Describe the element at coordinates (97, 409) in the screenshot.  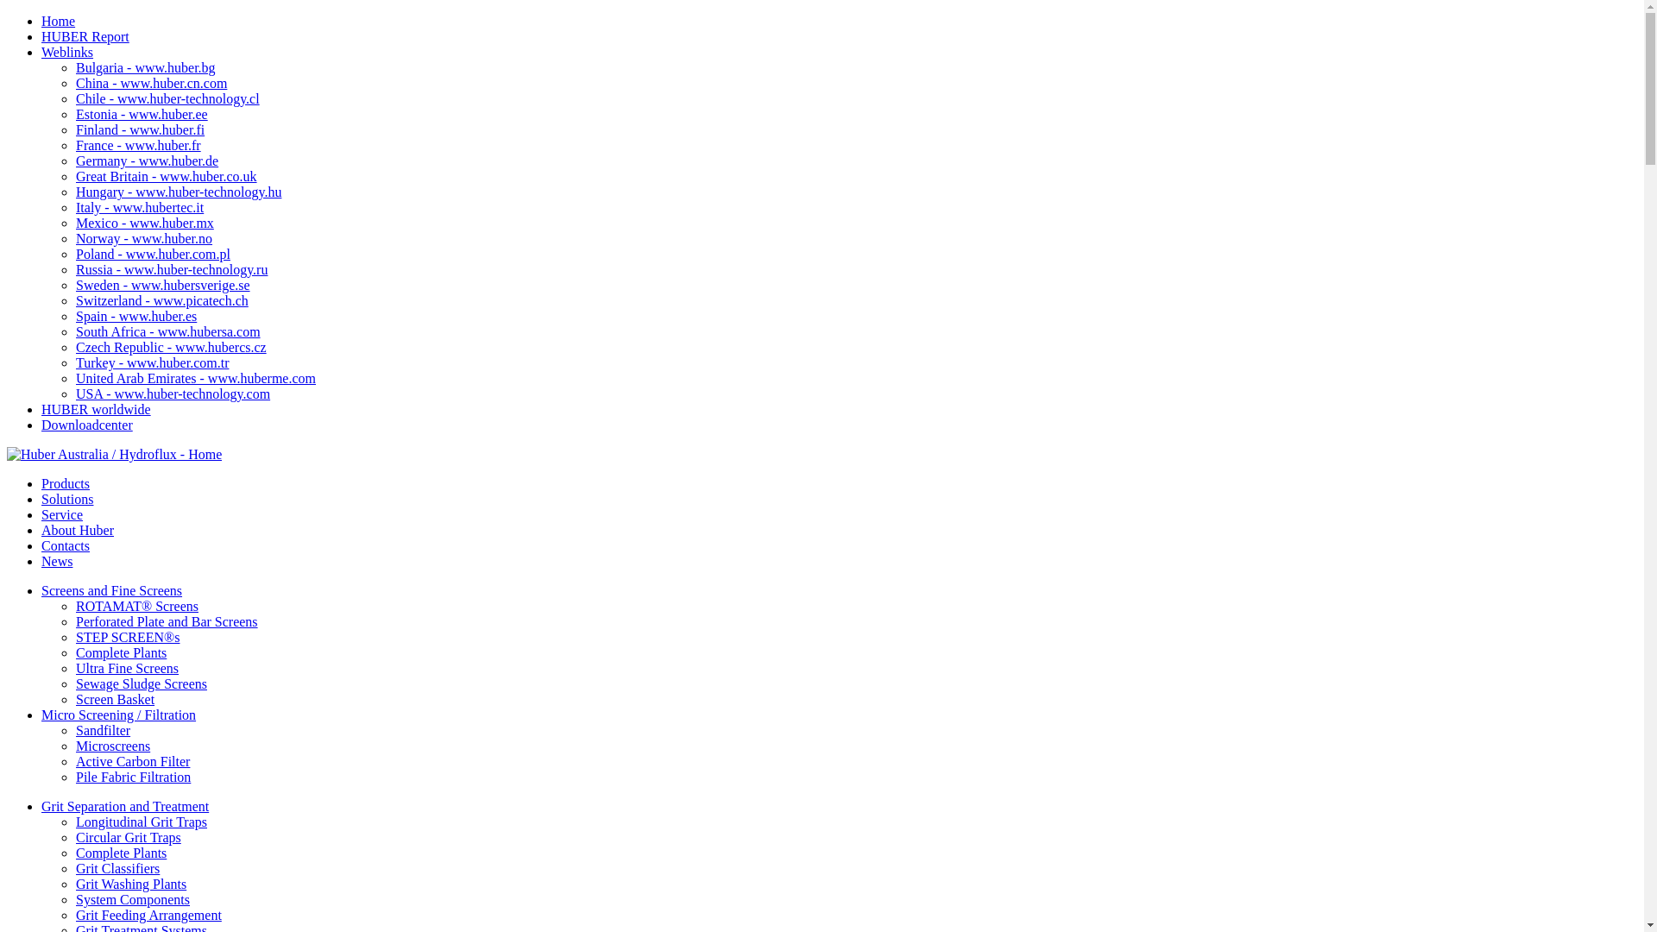
I see `HUBER worldwide` at that location.